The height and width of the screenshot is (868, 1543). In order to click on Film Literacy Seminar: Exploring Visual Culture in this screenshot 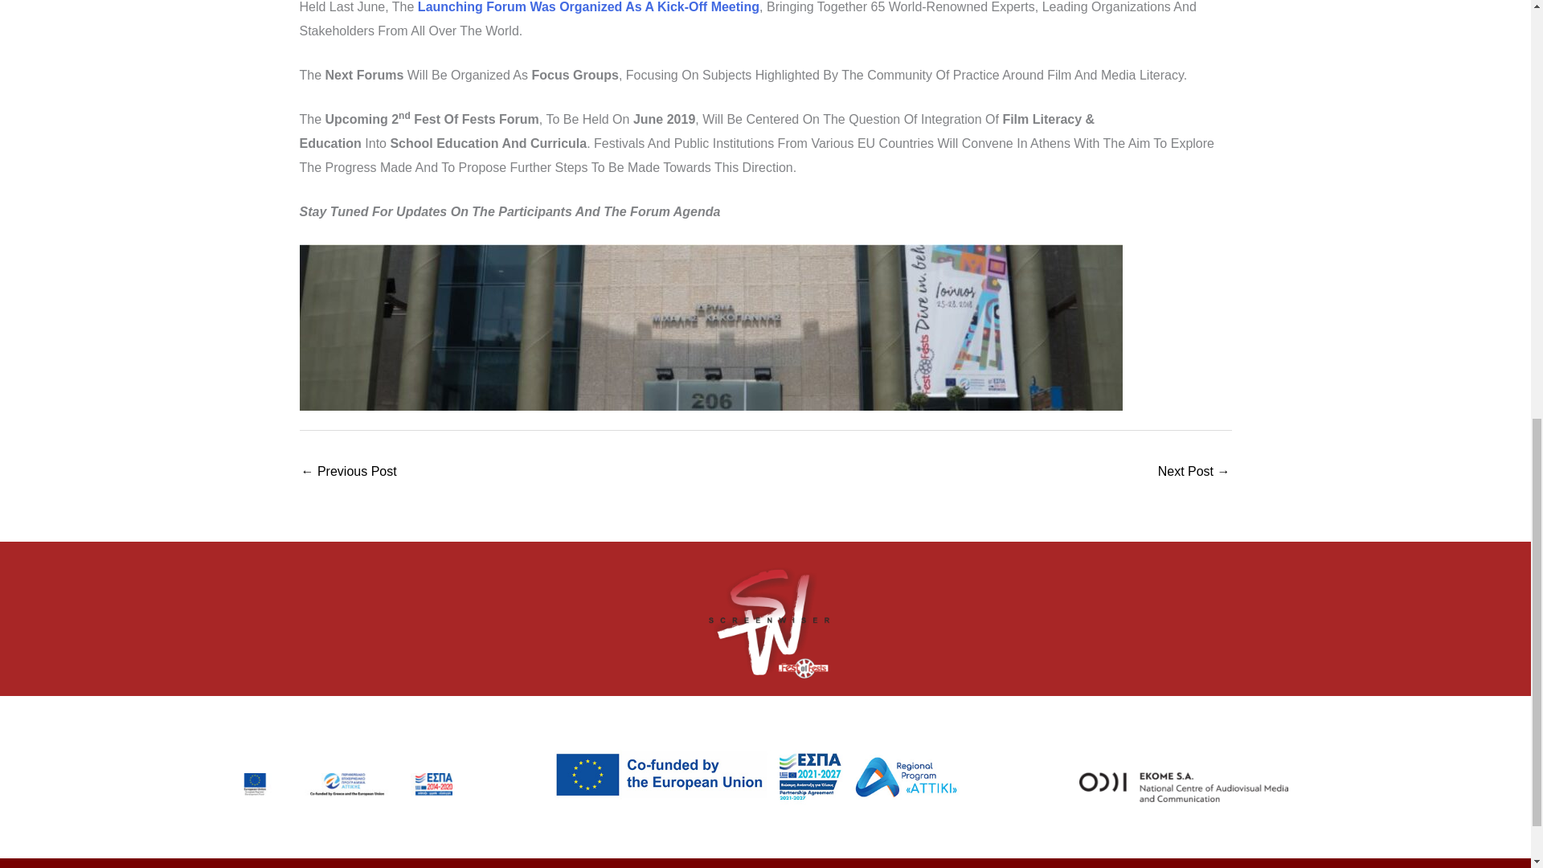, I will do `click(1194, 473)`.